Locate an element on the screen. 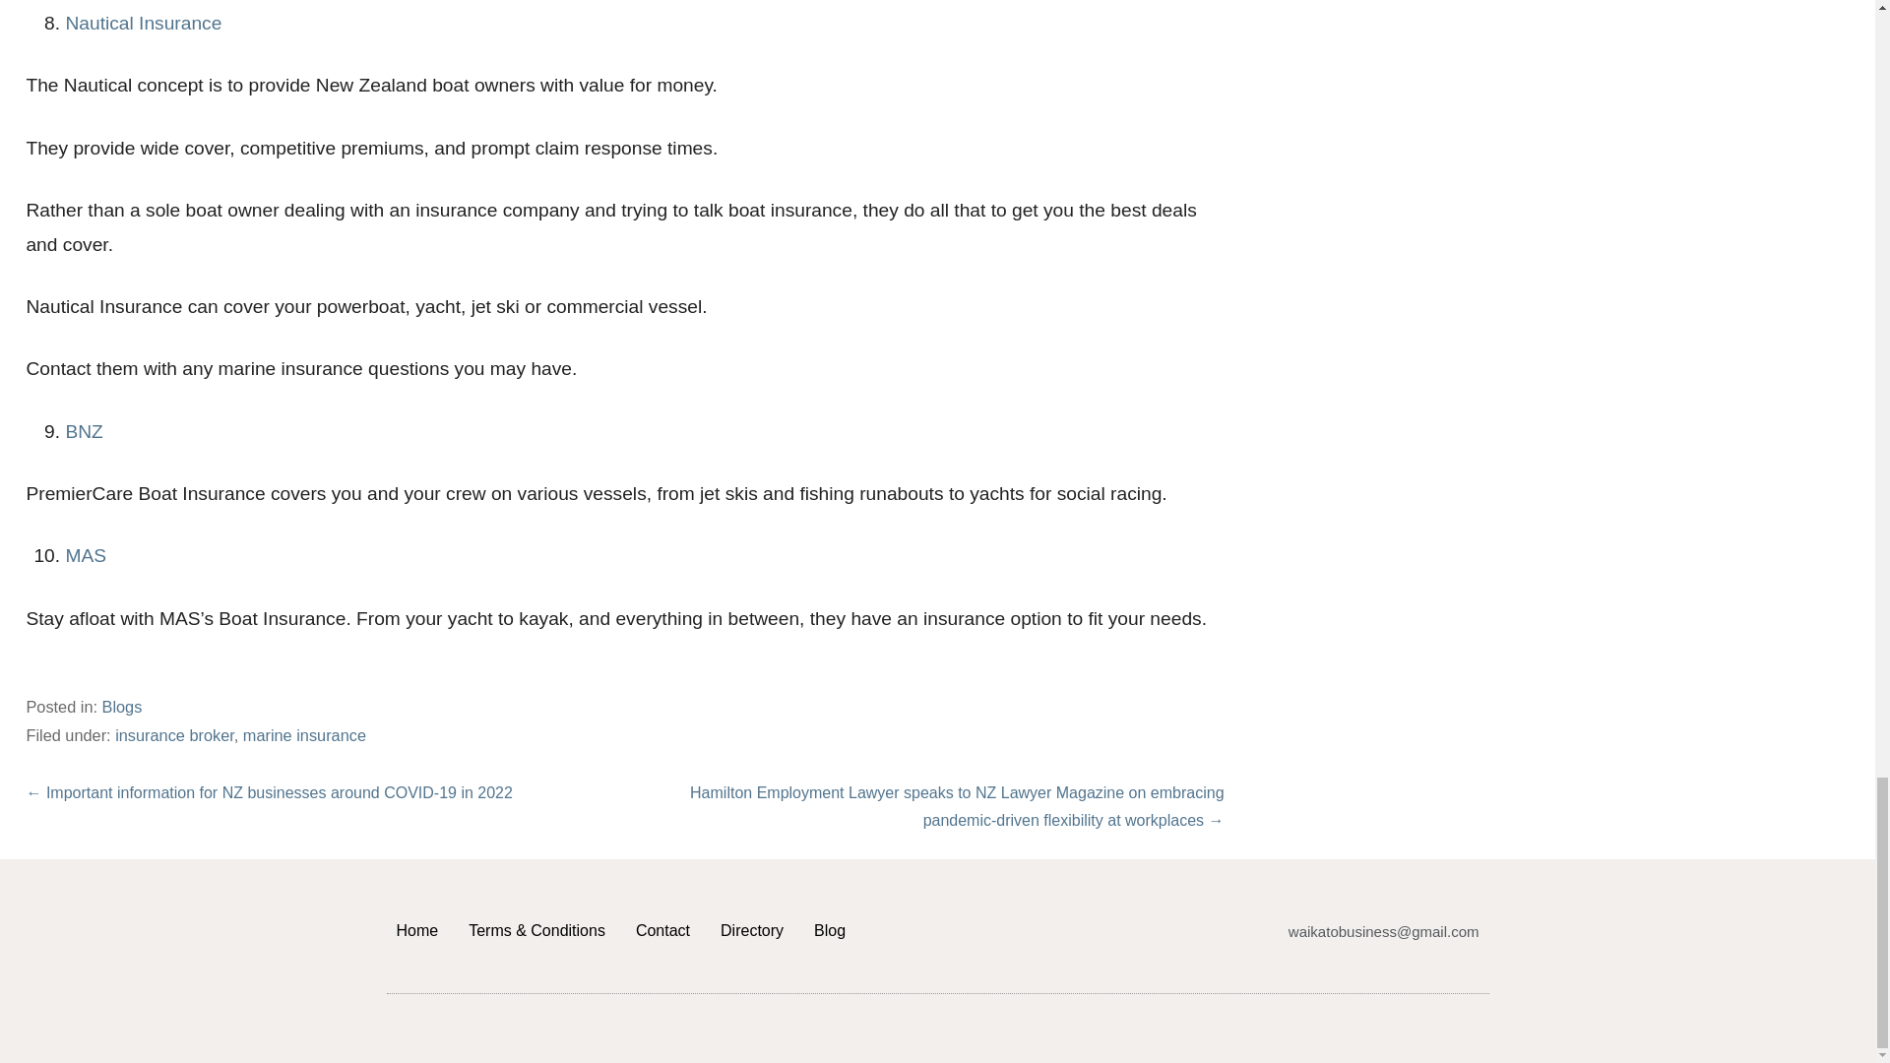 Image resolution: width=1890 pixels, height=1063 pixels. BNZ is located at coordinates (83, 431).